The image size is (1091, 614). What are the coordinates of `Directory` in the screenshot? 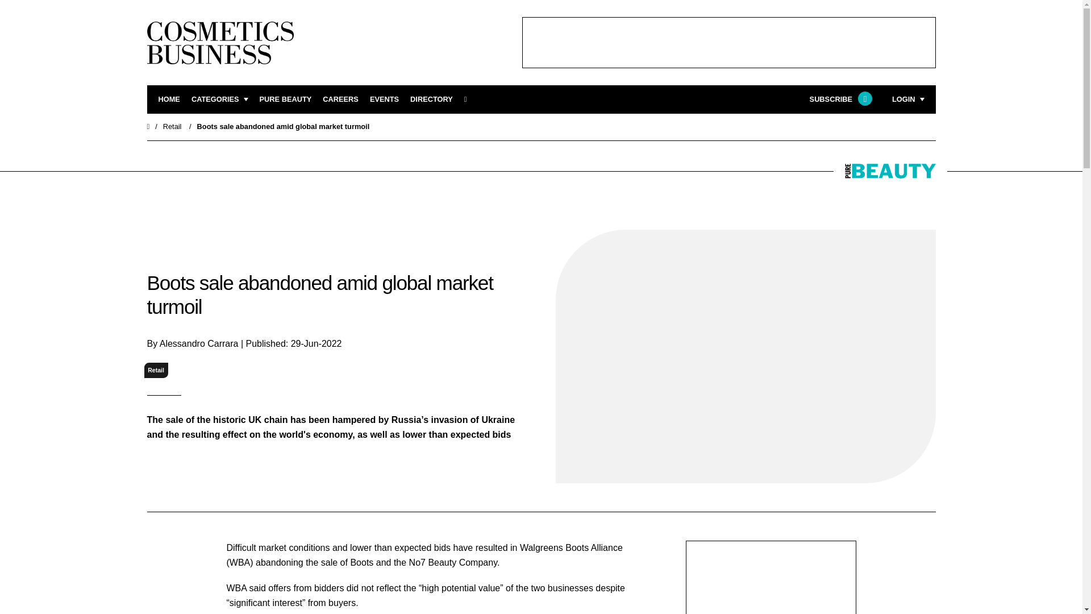 It's located at (431, 99).